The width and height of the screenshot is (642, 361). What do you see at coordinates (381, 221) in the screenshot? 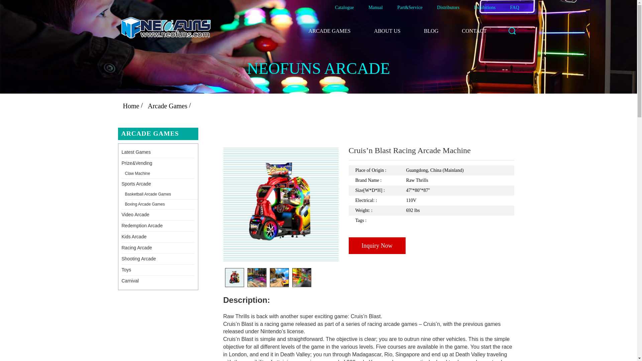
I see `tag` at bounding box center [381, 221].